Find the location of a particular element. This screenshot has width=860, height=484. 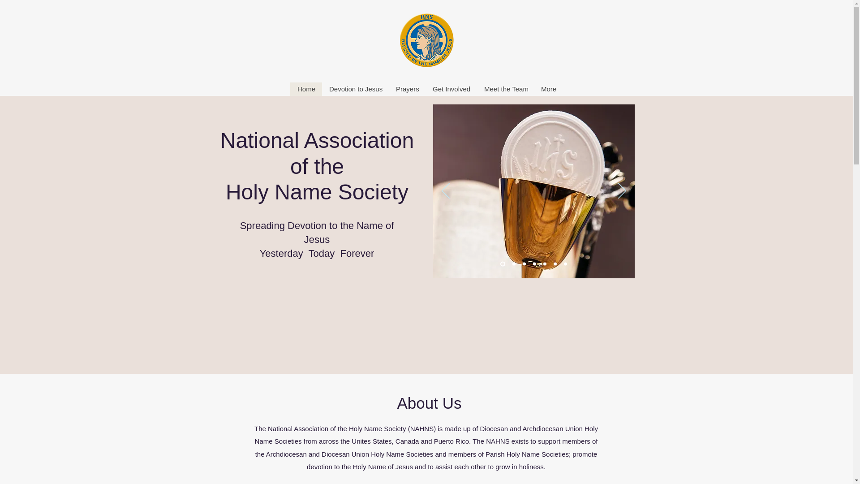

Home is located at coordinates (306, 89).